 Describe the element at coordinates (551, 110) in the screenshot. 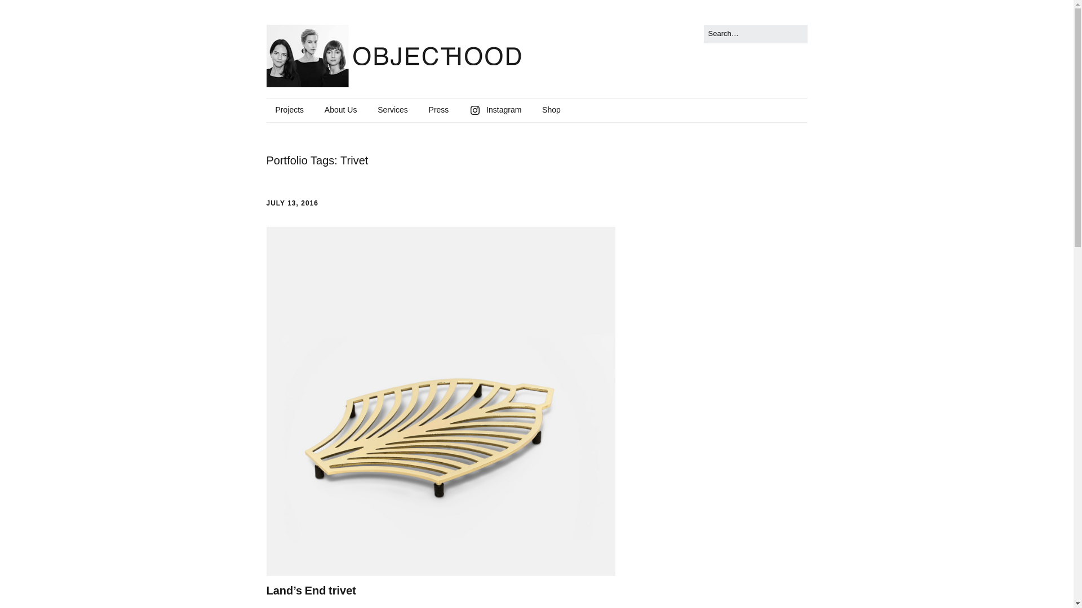

I see `Shop` at that location.